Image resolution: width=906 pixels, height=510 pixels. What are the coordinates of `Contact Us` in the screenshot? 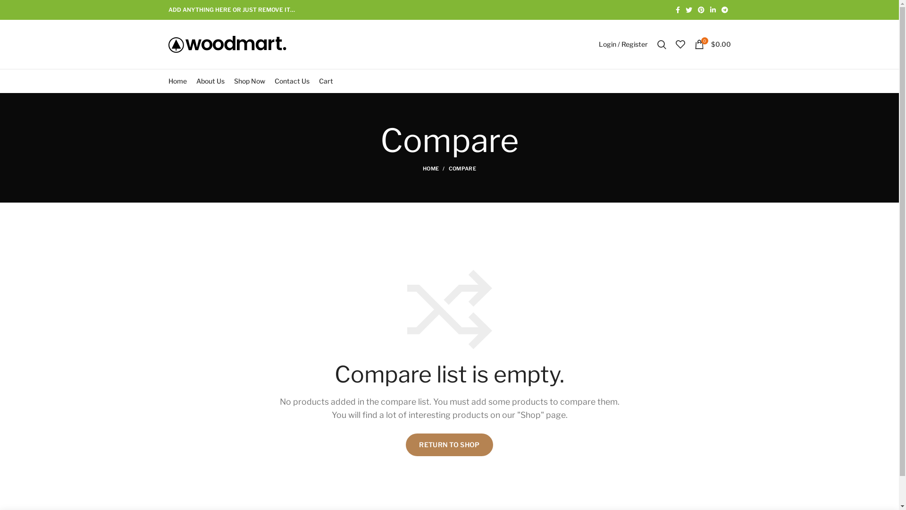 It's located at (292, 81).